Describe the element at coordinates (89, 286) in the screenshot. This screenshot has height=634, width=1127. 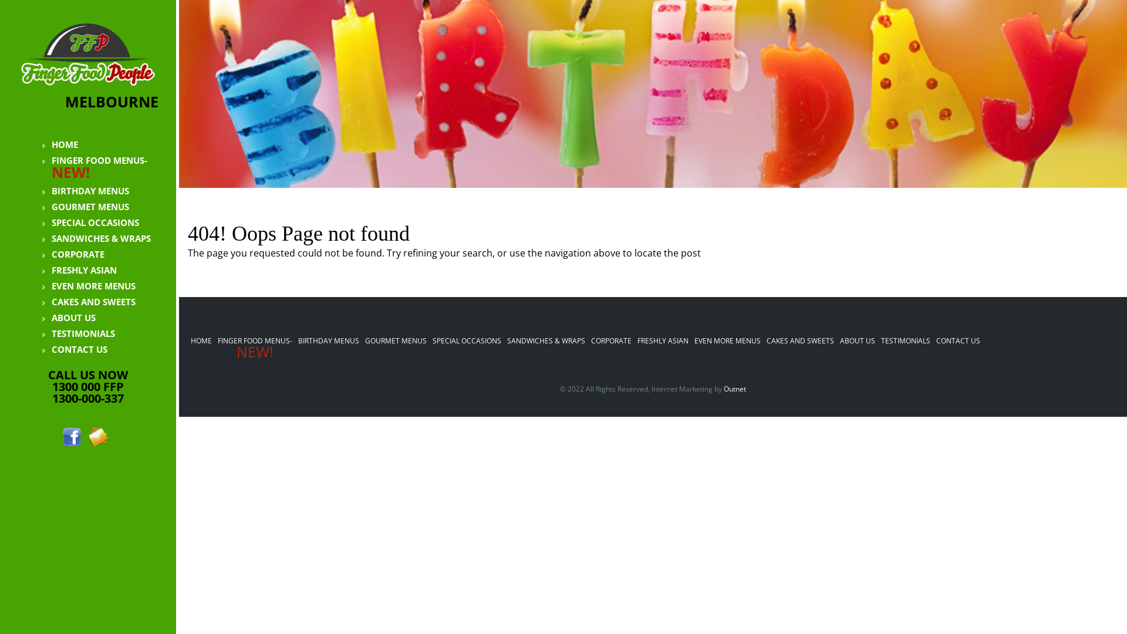
I see `EVEN MORE MENUS` at that location.